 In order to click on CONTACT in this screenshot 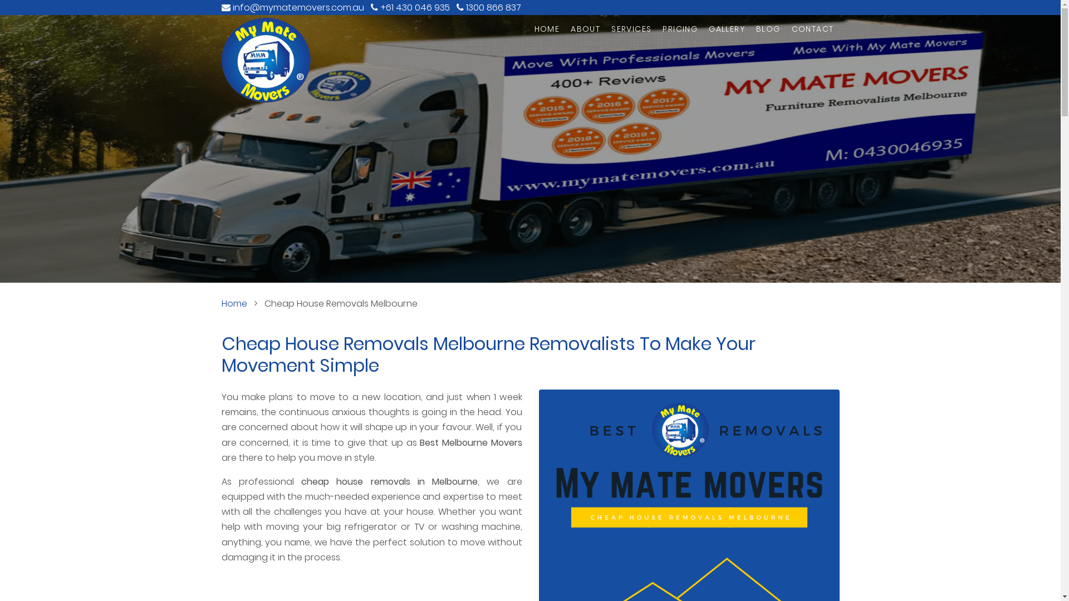, I will do `click(813, 29)`.